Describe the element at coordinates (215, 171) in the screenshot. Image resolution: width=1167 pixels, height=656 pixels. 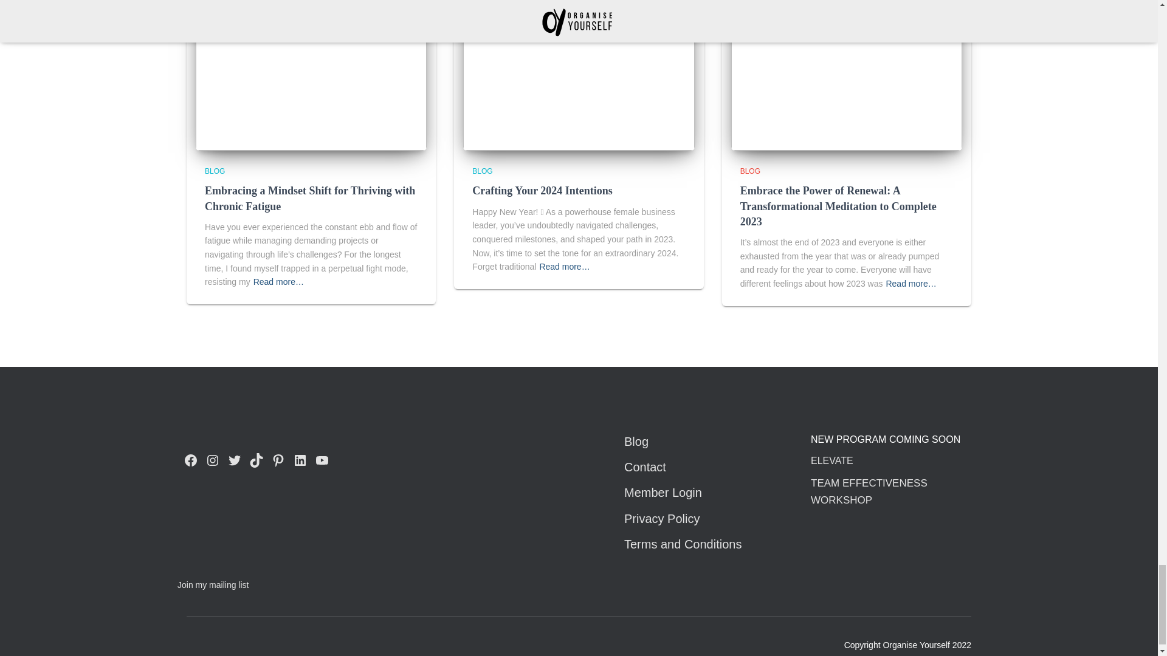
I see `View all posts in Blog` at that location.